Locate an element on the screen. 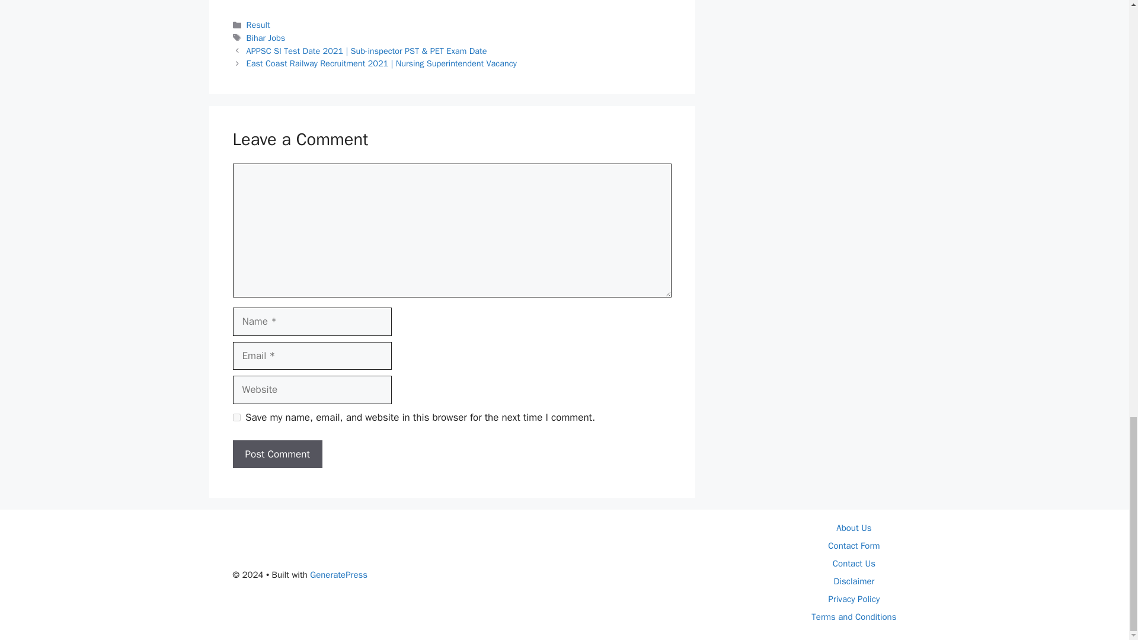 The image size is (1138, 640). Terms and Conditions is located at coordinates (853, 616).